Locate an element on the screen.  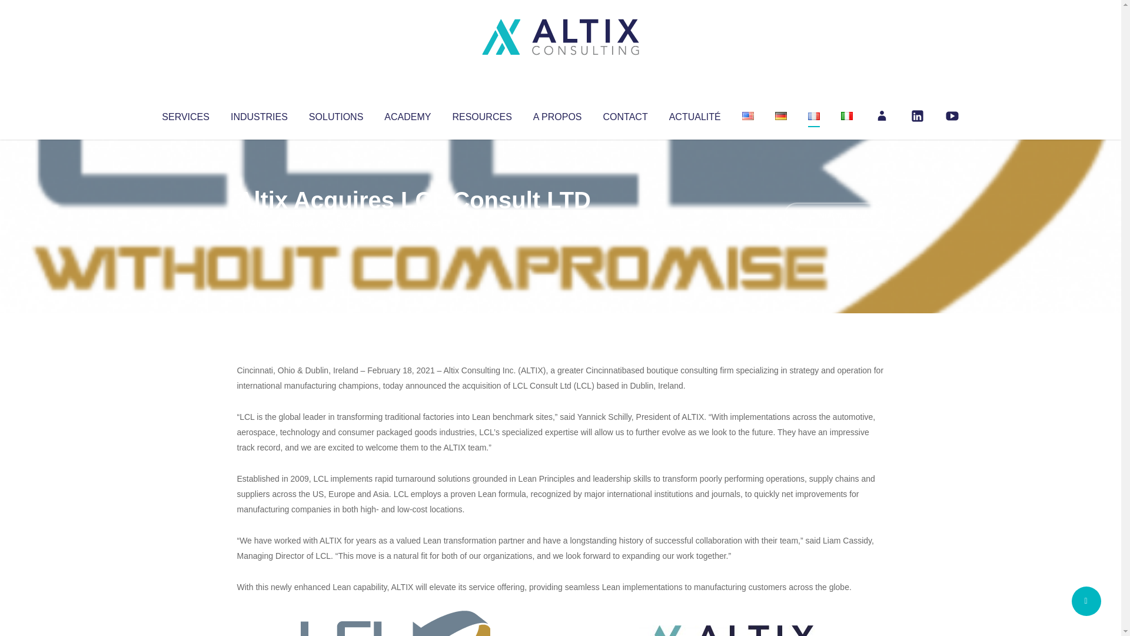
Articles par Altix is located at coordinates (259, 224).